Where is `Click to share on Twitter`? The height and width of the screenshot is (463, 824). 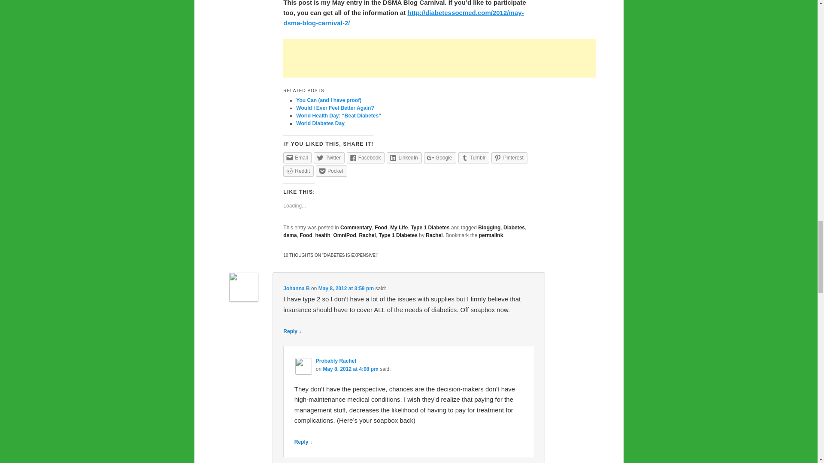
Click to share on Twitter is located at coordinates (329, 158).